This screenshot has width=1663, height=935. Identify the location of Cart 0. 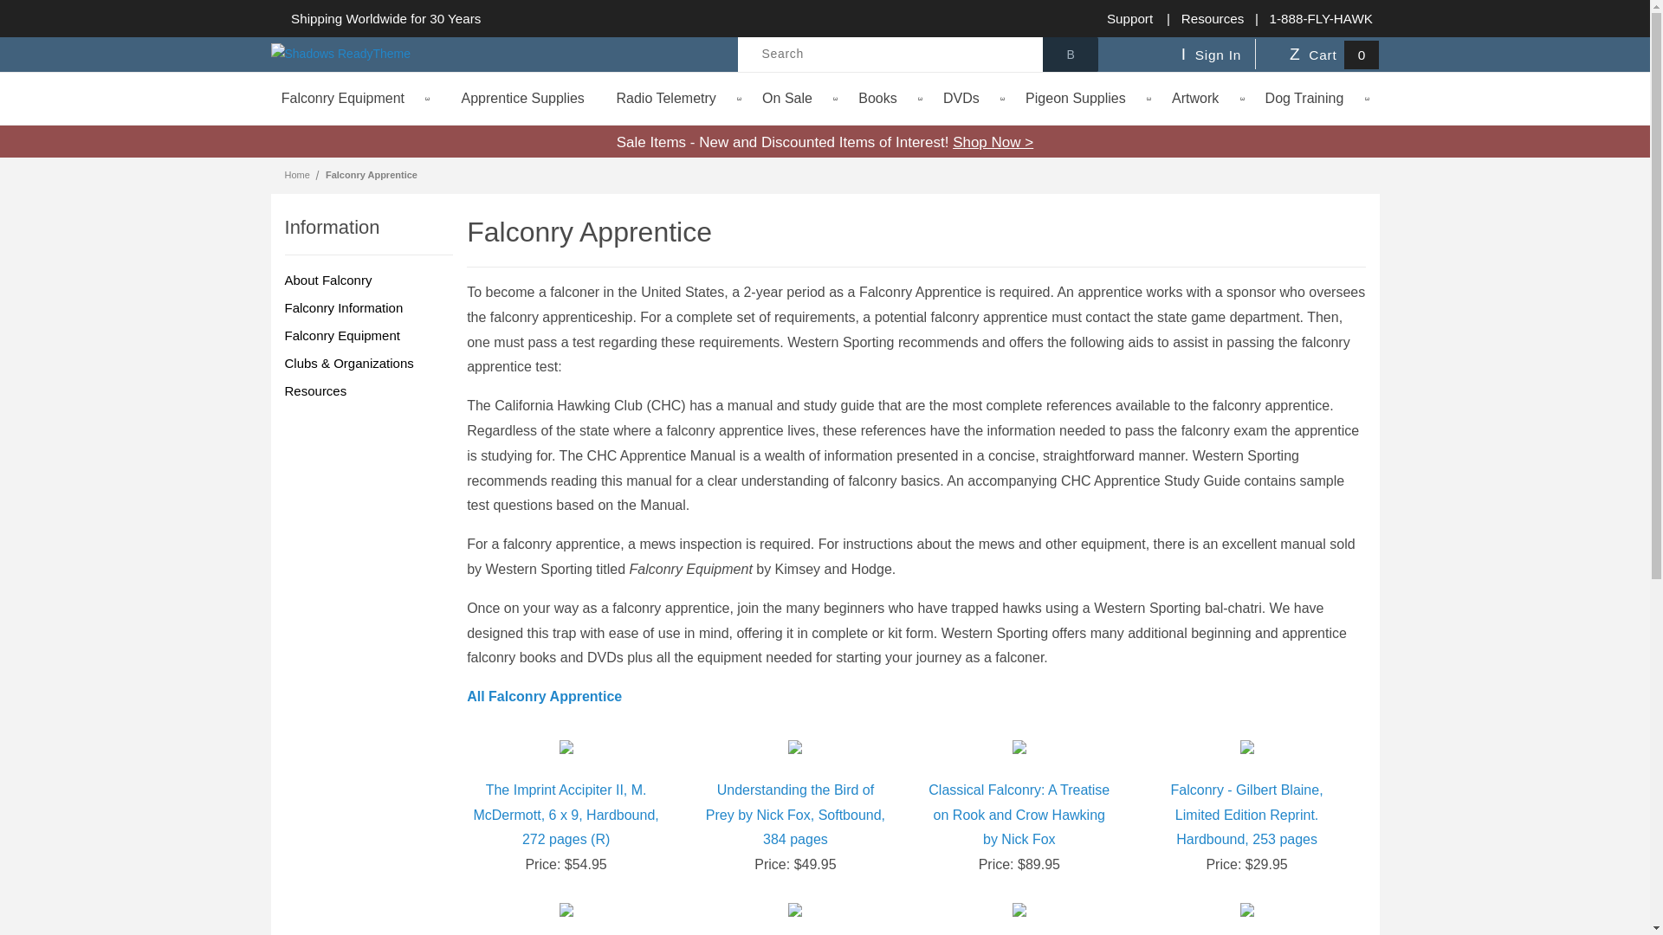
(1330, 54).